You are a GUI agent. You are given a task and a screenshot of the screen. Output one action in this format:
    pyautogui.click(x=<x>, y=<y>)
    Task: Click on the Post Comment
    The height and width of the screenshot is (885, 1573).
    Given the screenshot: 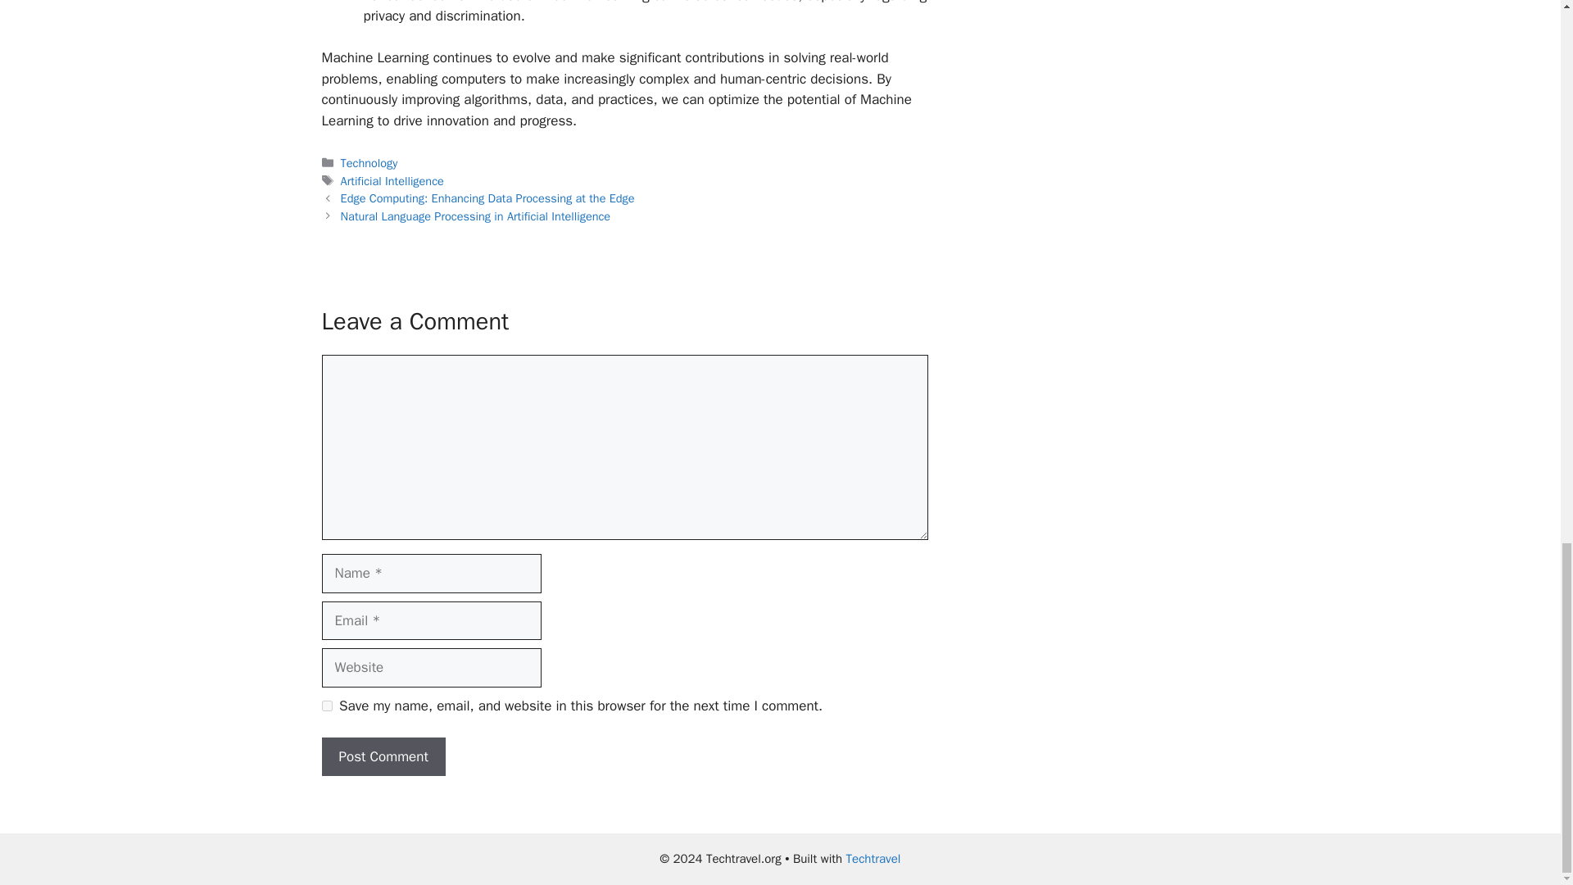 What is the action you would take?
    pyautogui.click(x=383, y=757)
    